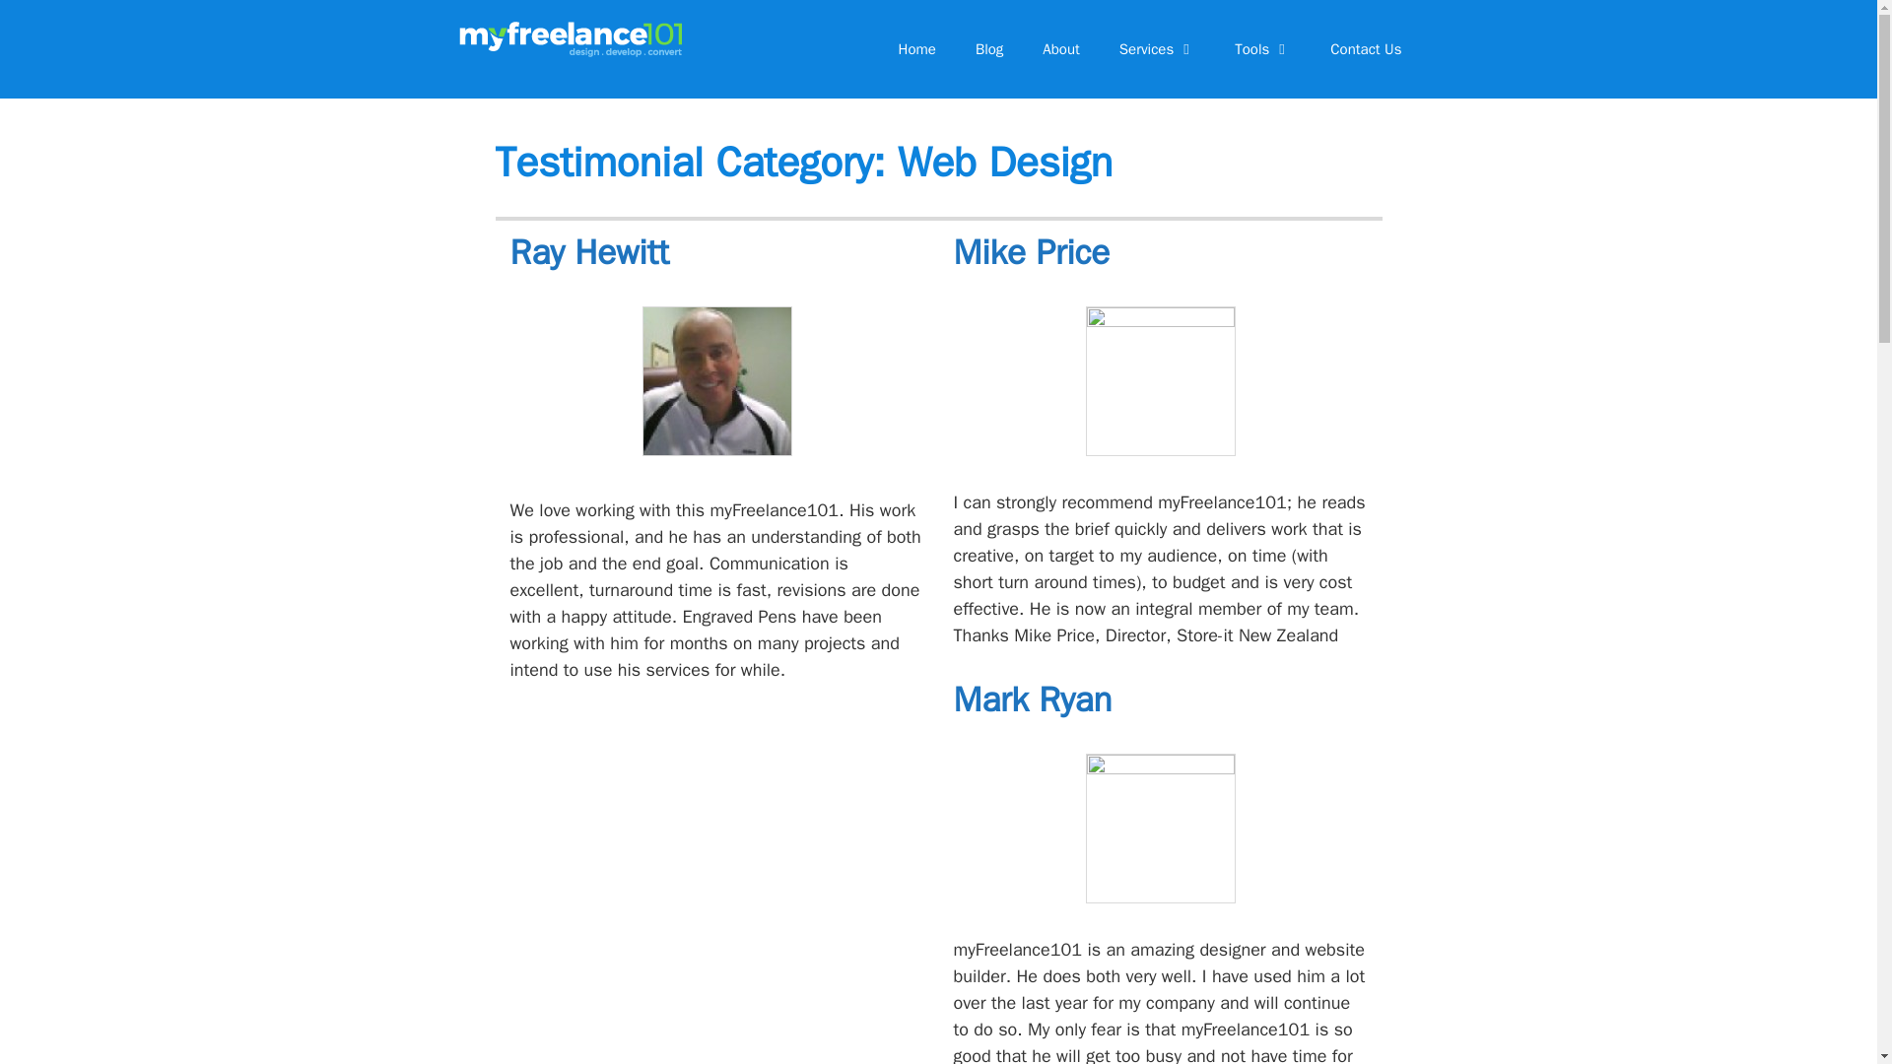 The image size is (1892, 1064). Describe the element at coordinates (1060, 49) in the screenshot. I see `About` at that location.